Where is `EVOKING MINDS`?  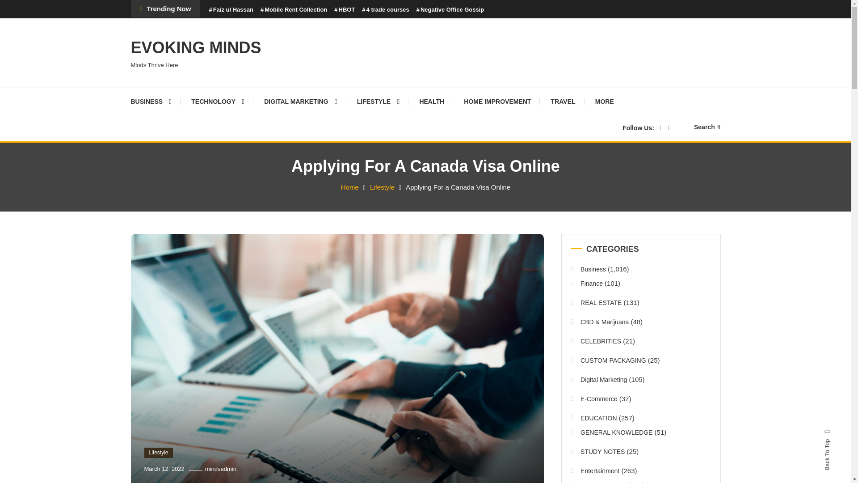
EVOKING MINDS is located at coordinates (195, 47).